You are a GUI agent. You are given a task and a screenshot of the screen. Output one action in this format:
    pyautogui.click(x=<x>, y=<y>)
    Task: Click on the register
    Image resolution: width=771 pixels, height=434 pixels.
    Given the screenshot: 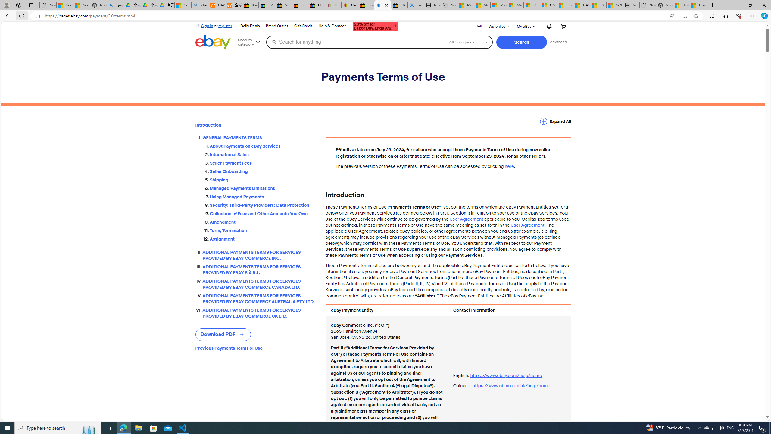 What is the action you would take?
    pyautogui.click(x=225, y=26)
    